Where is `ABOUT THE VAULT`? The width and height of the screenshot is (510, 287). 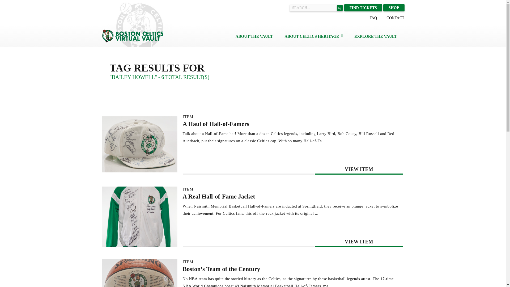
ABOUT THE VAULT is located at coordinates (254, 36).